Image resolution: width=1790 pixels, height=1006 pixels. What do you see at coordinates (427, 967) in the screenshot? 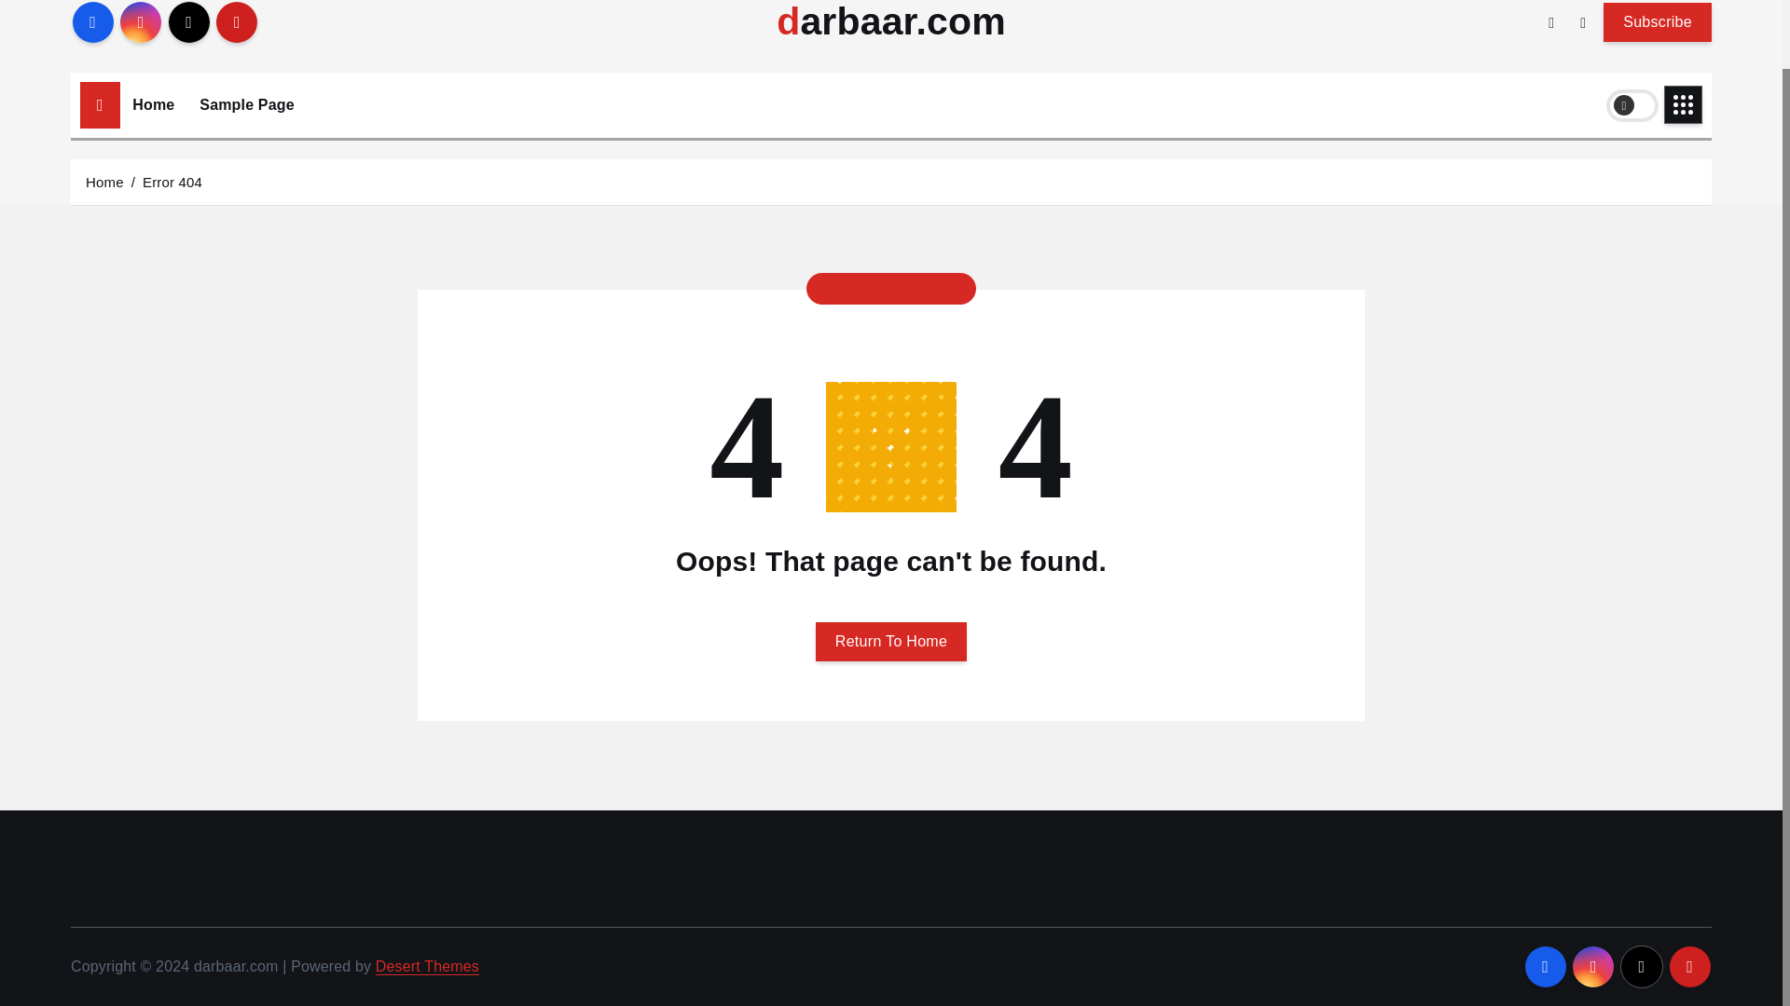
I see `Desert Themes` at bounding box center [427, 967].